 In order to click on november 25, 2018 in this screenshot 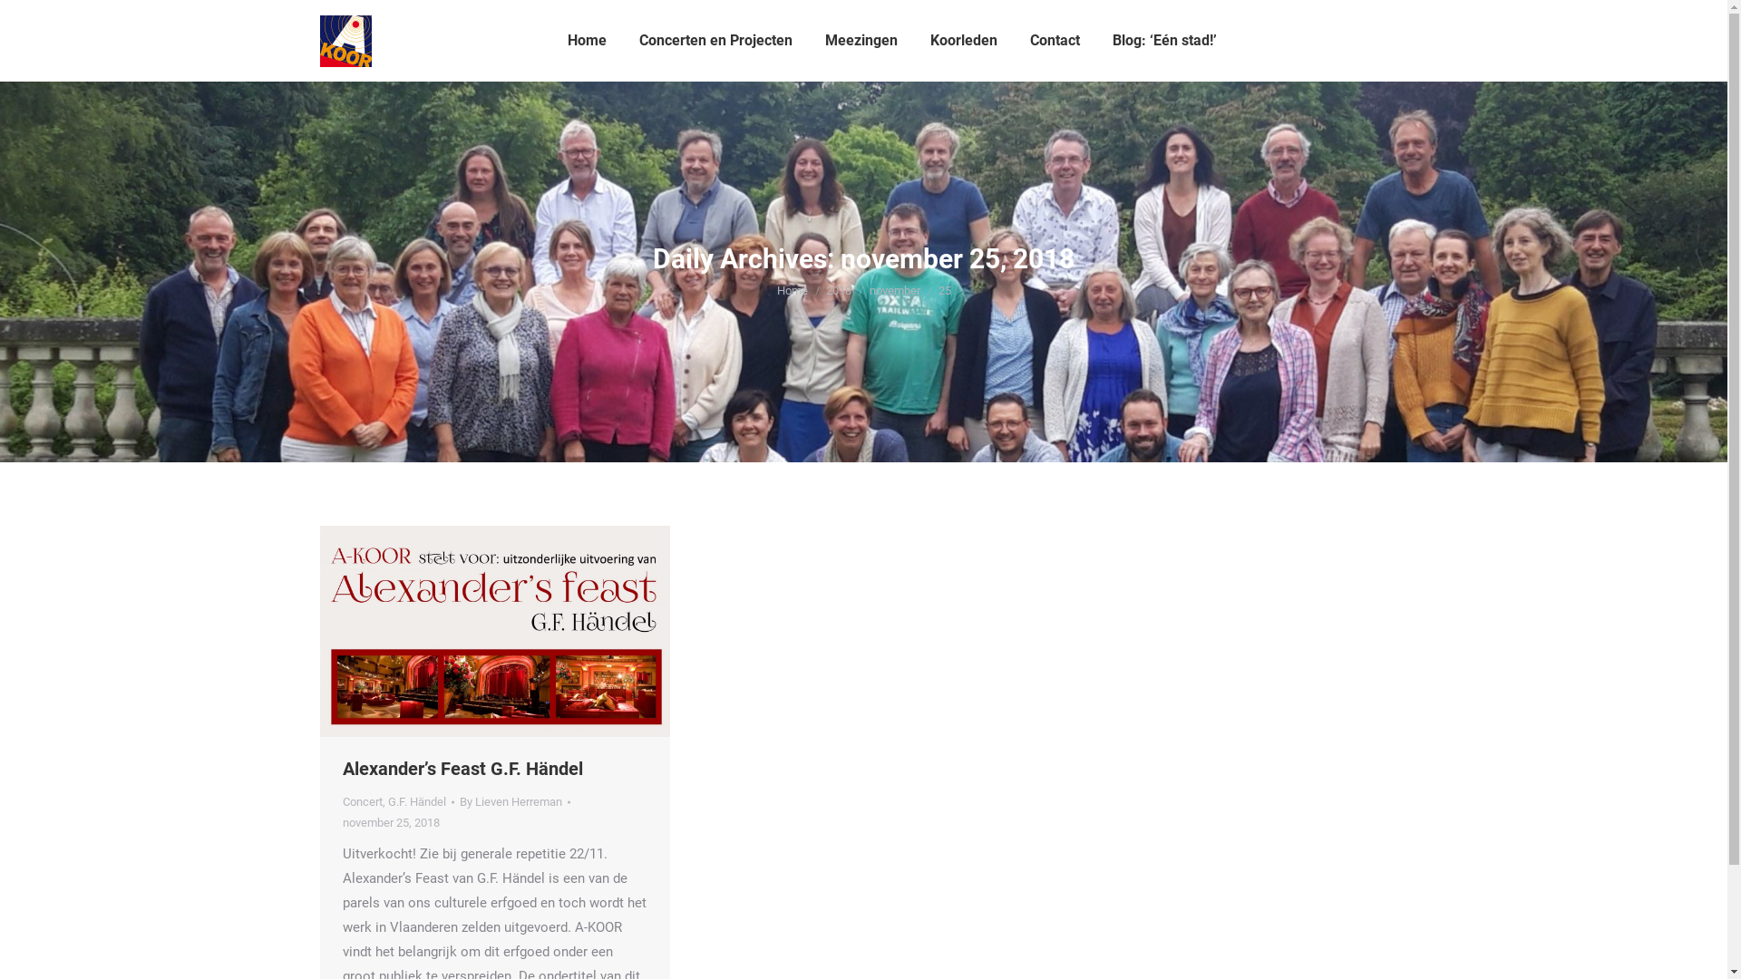, I will do `click(392, 823)`.